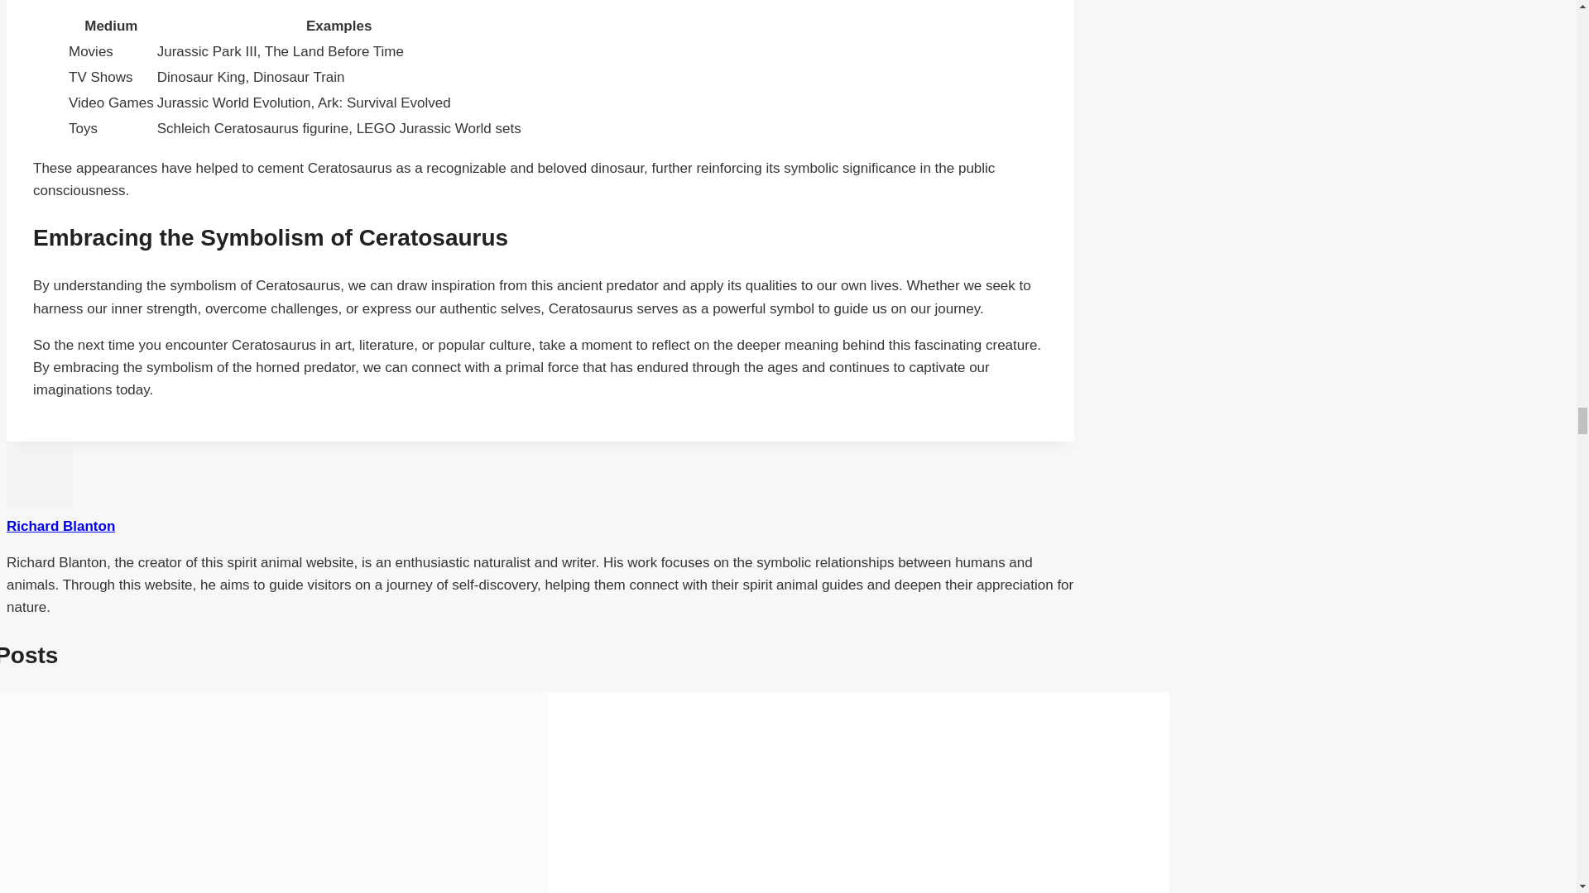 The width and height of the screenshot is (1589, 893). I want to click on Spinosaurus Symbolism and Meaning 5, so click(273, 792).